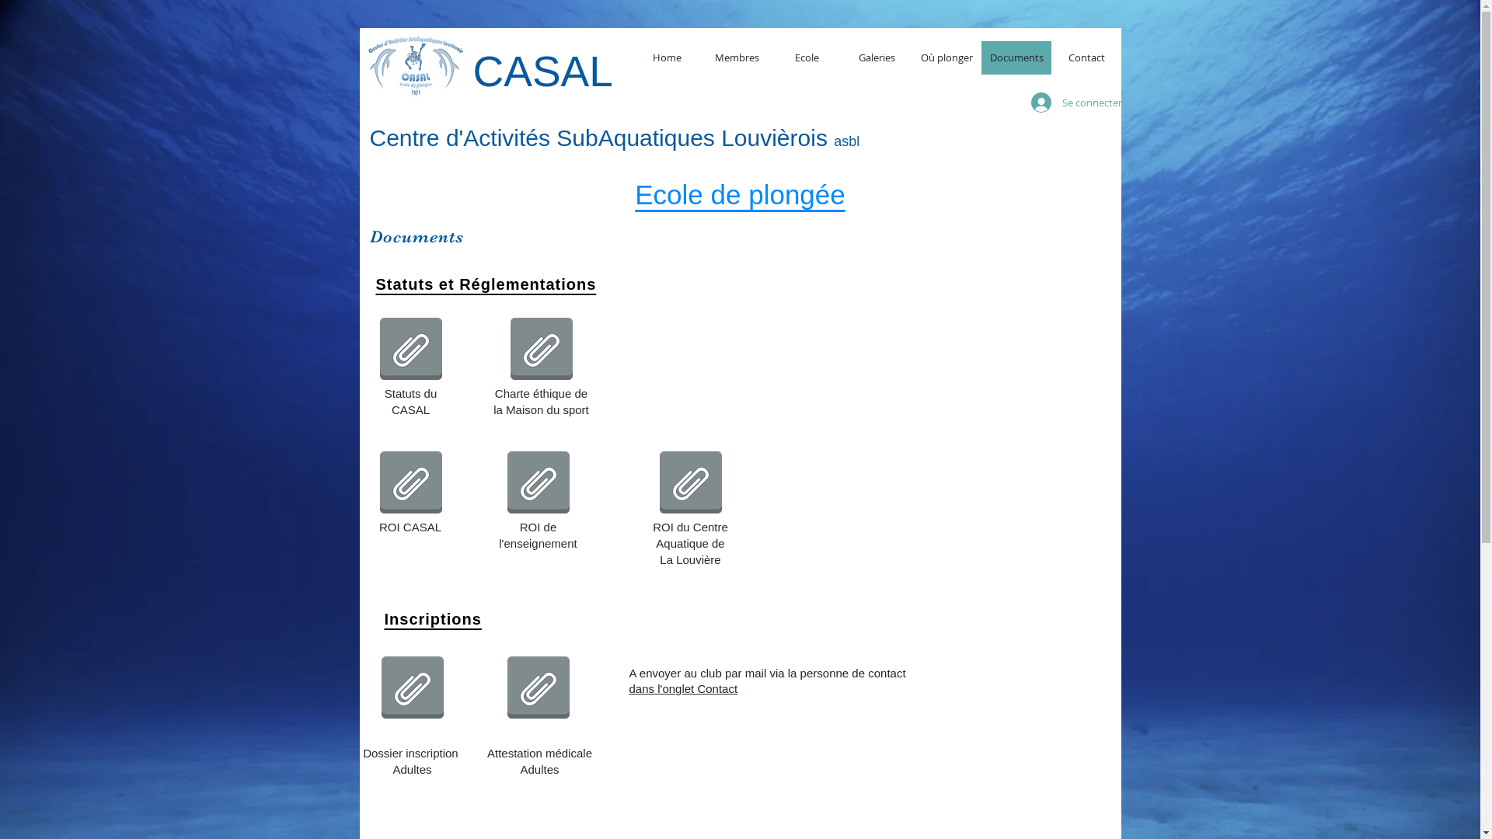 The height and width of the screenshot is (839, 1492). I want to click on Home, so click(666, 57).